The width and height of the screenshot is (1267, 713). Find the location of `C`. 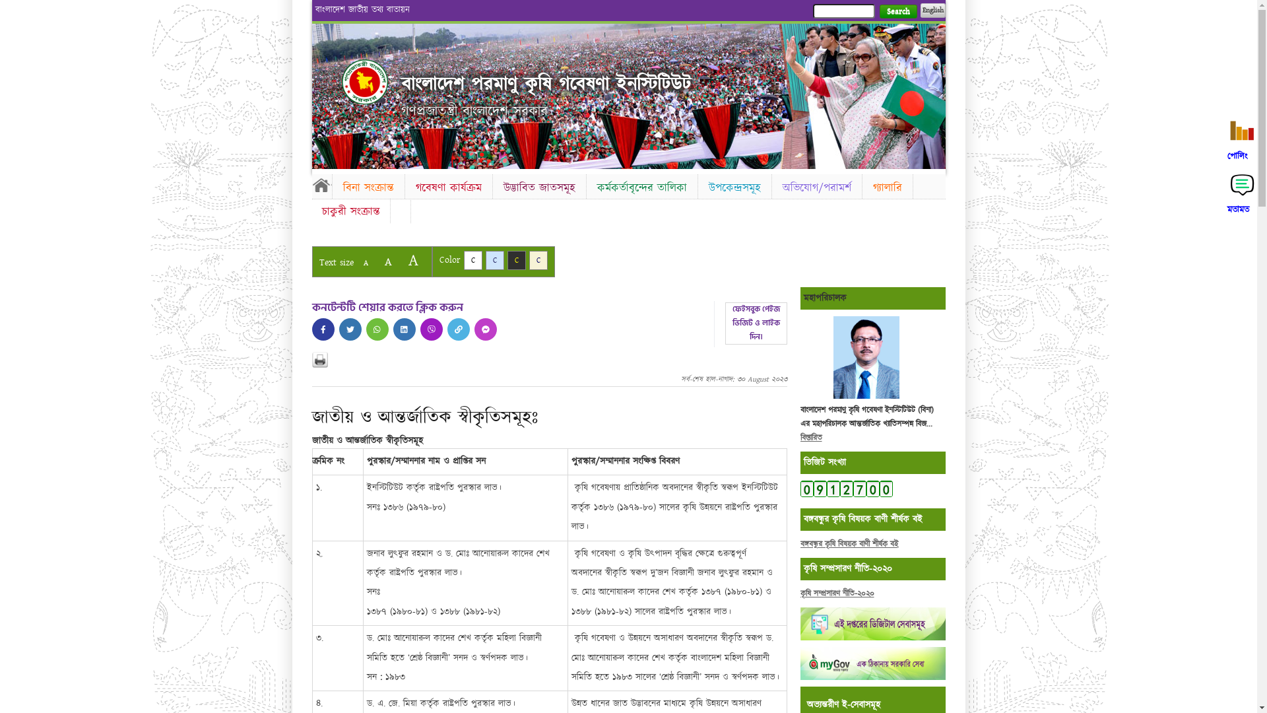

C is located at coordinates (495, 260).